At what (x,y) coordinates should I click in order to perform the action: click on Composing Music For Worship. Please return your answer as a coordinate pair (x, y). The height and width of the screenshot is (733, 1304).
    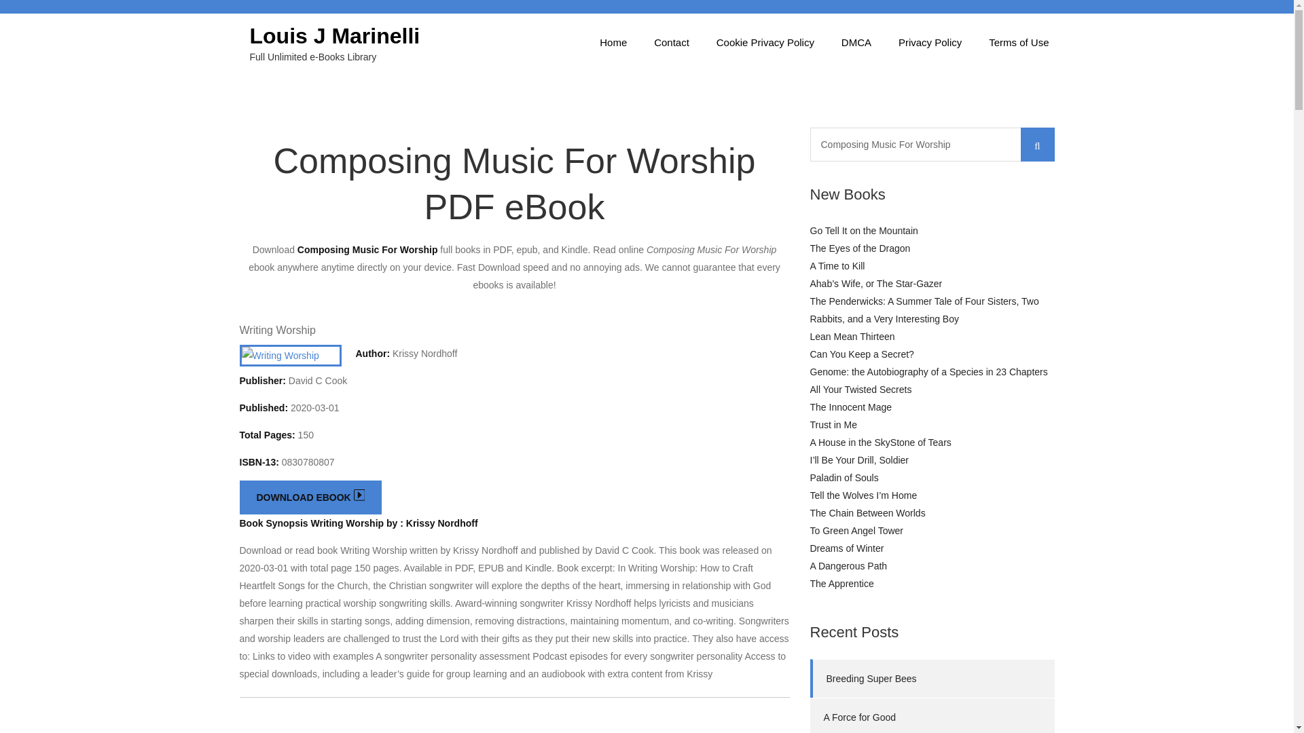
    Looking at the image, I should click on (932, 144).